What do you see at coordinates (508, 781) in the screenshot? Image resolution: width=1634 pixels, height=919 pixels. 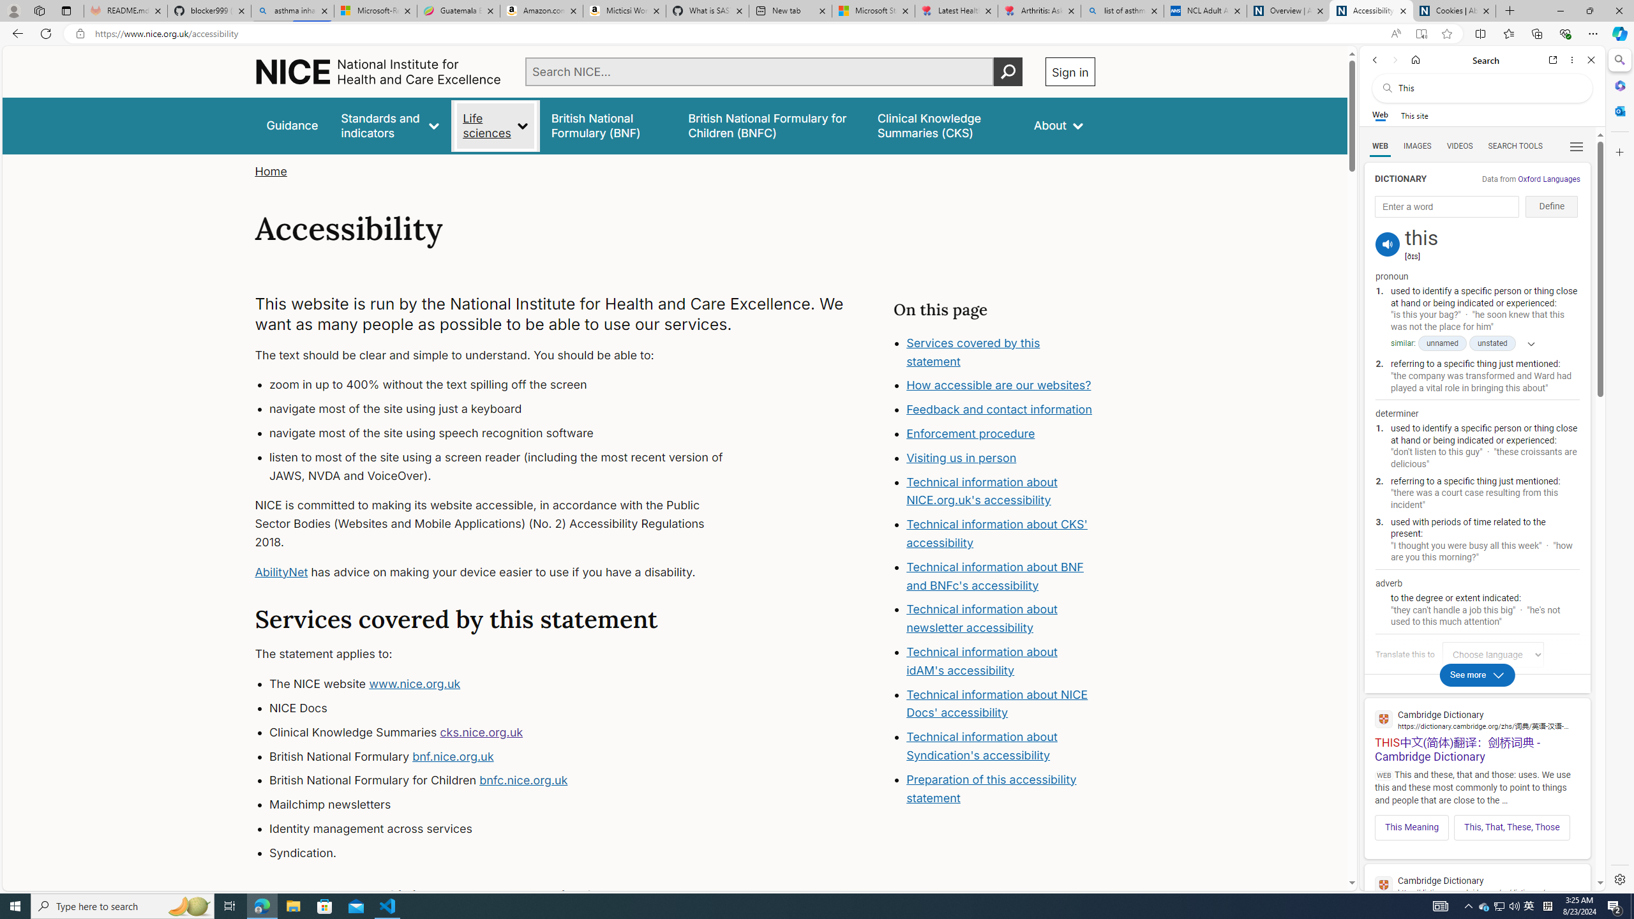 I see `British National Formulary for Children bnfc.nice.org.uk` at bounding box center [508, 781].